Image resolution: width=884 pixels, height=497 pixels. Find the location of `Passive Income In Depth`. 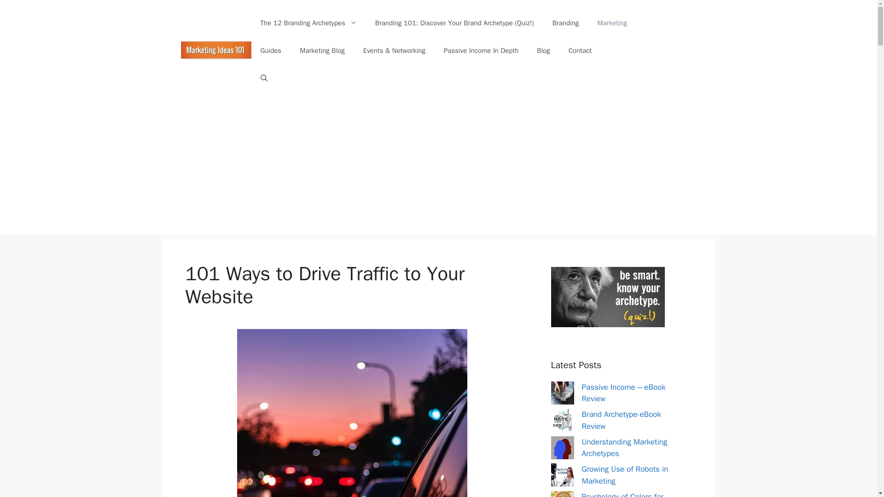

Passive Income In Depth is located at coordinates (481, 51).